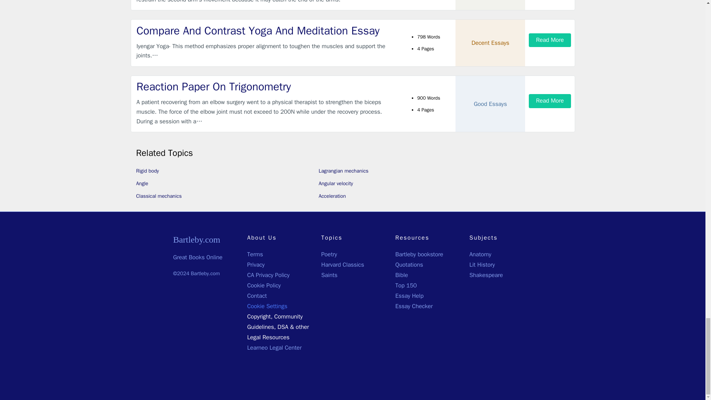  I want to click on Angle, so click(142, 184).